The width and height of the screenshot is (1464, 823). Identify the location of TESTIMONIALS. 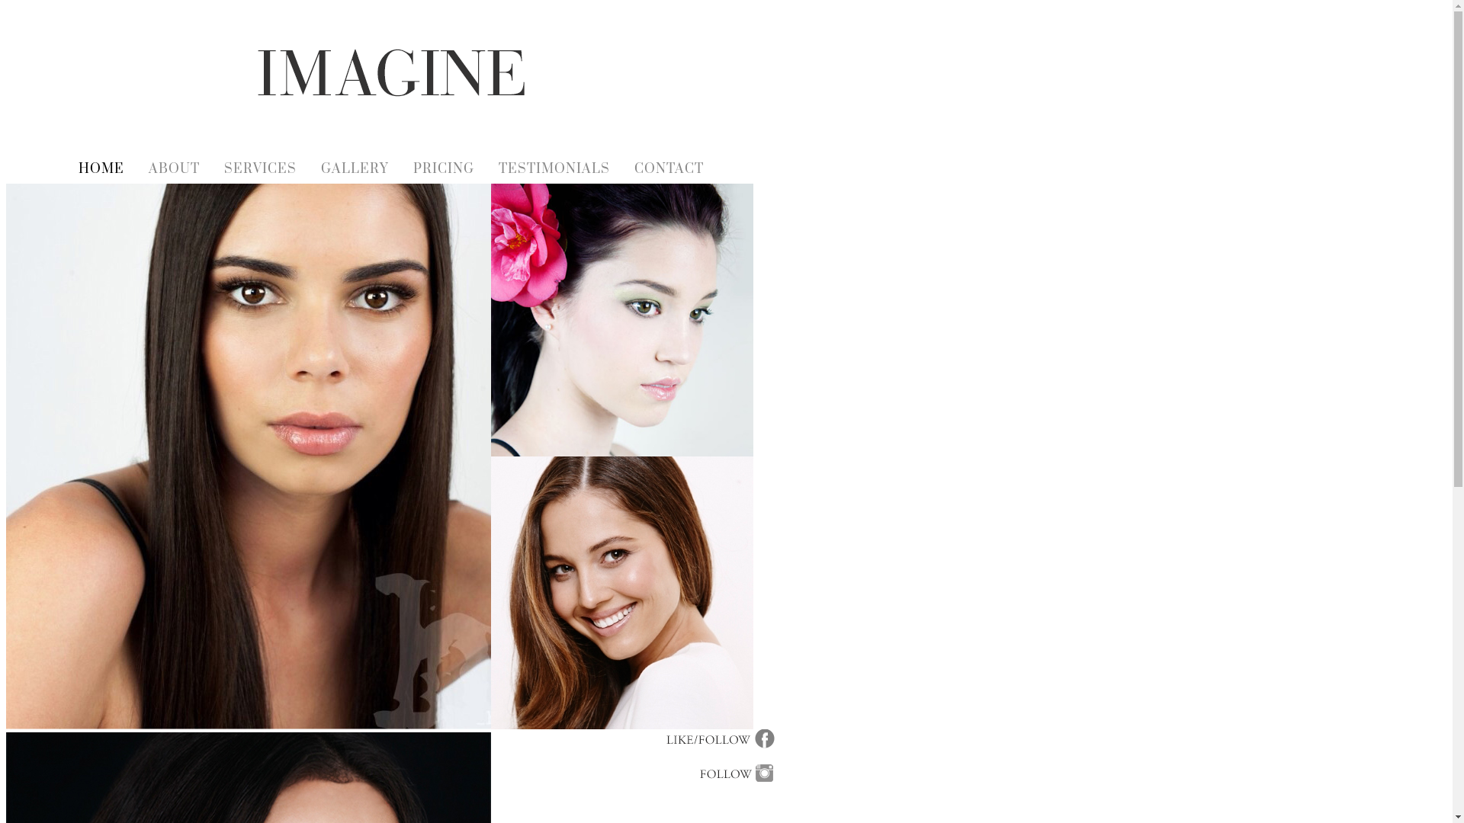
(554, 169).